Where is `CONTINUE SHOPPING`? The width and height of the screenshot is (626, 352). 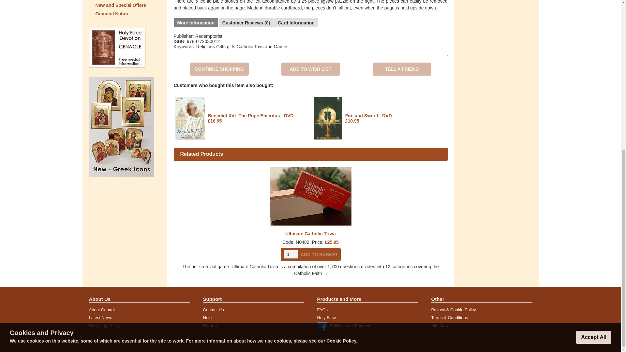
CONTINUE SHOPPING is located at coordinates (219, 69).